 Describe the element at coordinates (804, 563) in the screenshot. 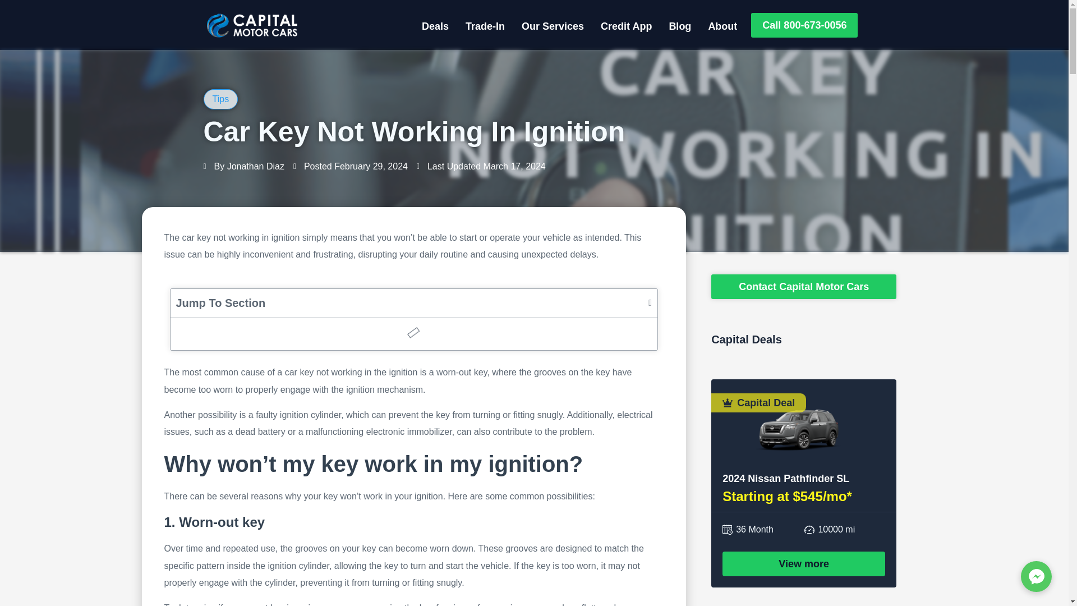

I see `View more` at that location.